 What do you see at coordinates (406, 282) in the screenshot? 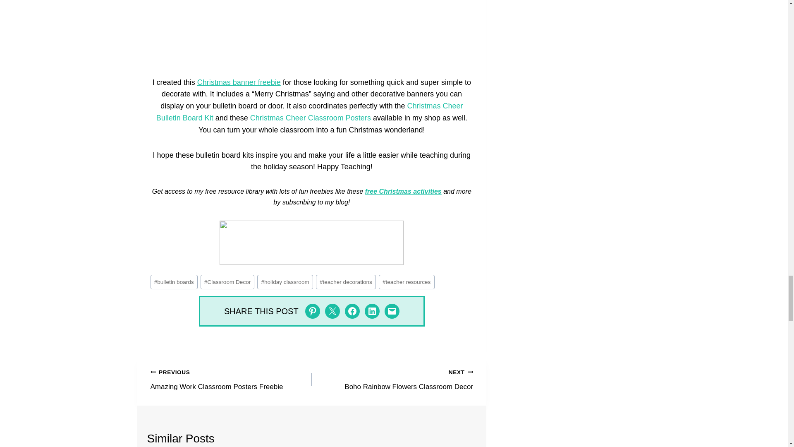
I see `teacher resources` at bounding box center [406, 282].